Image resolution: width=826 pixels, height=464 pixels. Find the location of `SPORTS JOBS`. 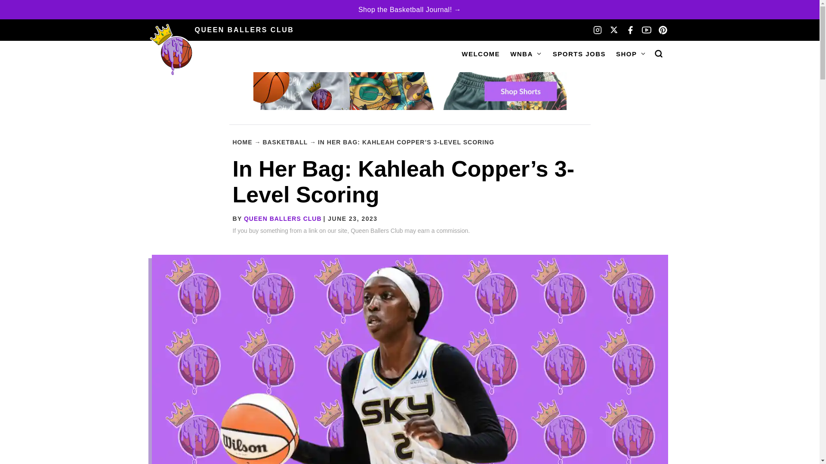

SPORTS JOBS is located at coordinates (579, 53).